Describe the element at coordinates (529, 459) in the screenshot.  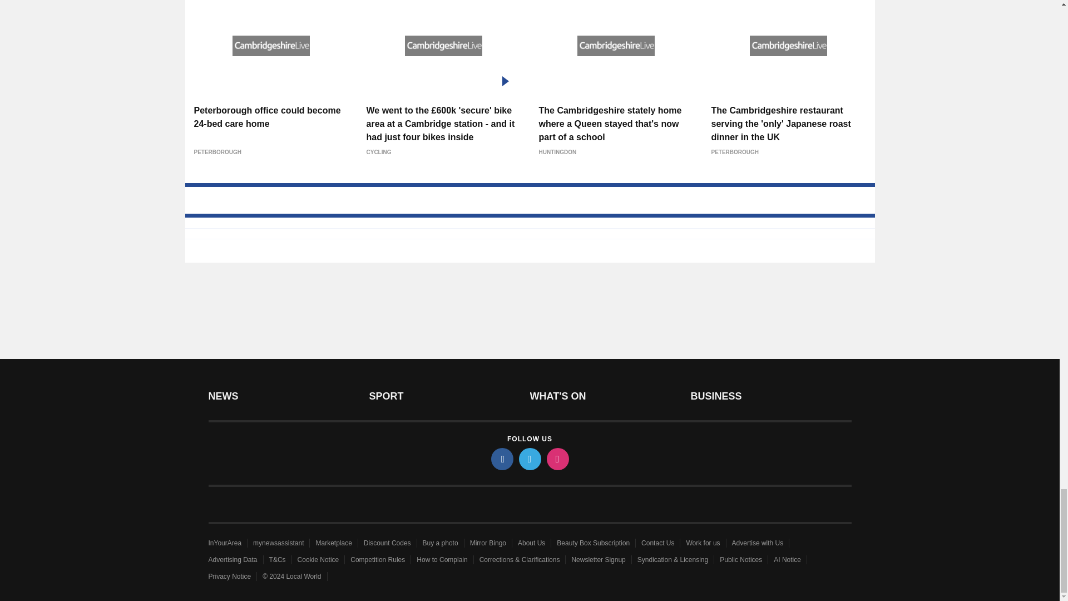
I see `twitter` at that location.